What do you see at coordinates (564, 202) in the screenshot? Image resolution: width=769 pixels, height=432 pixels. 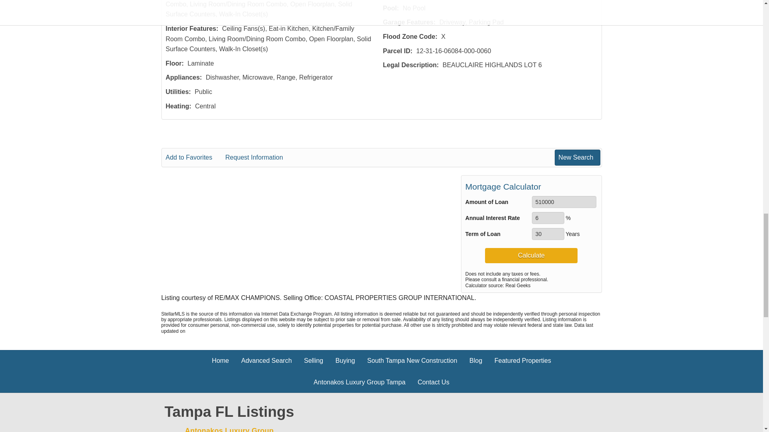 I see `510000` at bounding box center [564, 202].